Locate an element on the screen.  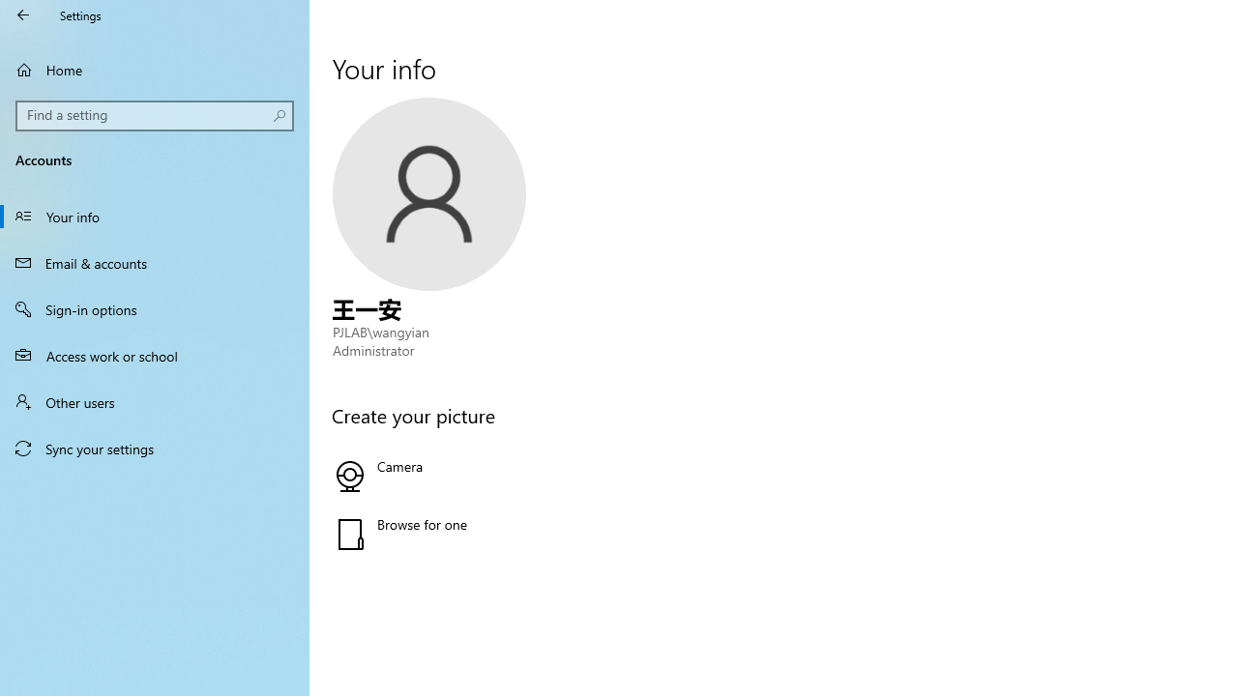
Email & accounts is located at coordinates (155, 262).